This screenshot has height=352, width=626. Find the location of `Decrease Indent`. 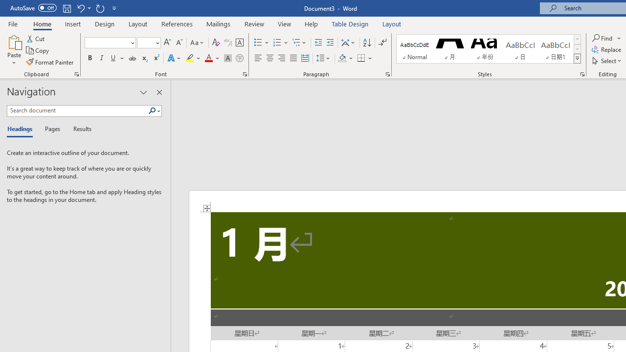

Decrease Indent is located at coordinates (318, 43).